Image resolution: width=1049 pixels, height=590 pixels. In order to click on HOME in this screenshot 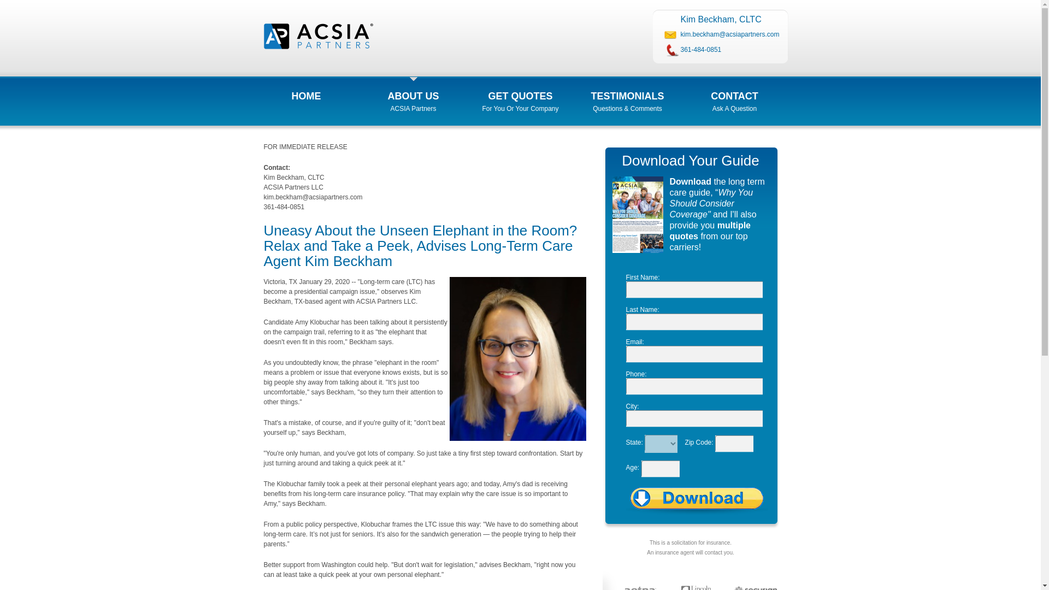, I will do `click(306, 91)`.